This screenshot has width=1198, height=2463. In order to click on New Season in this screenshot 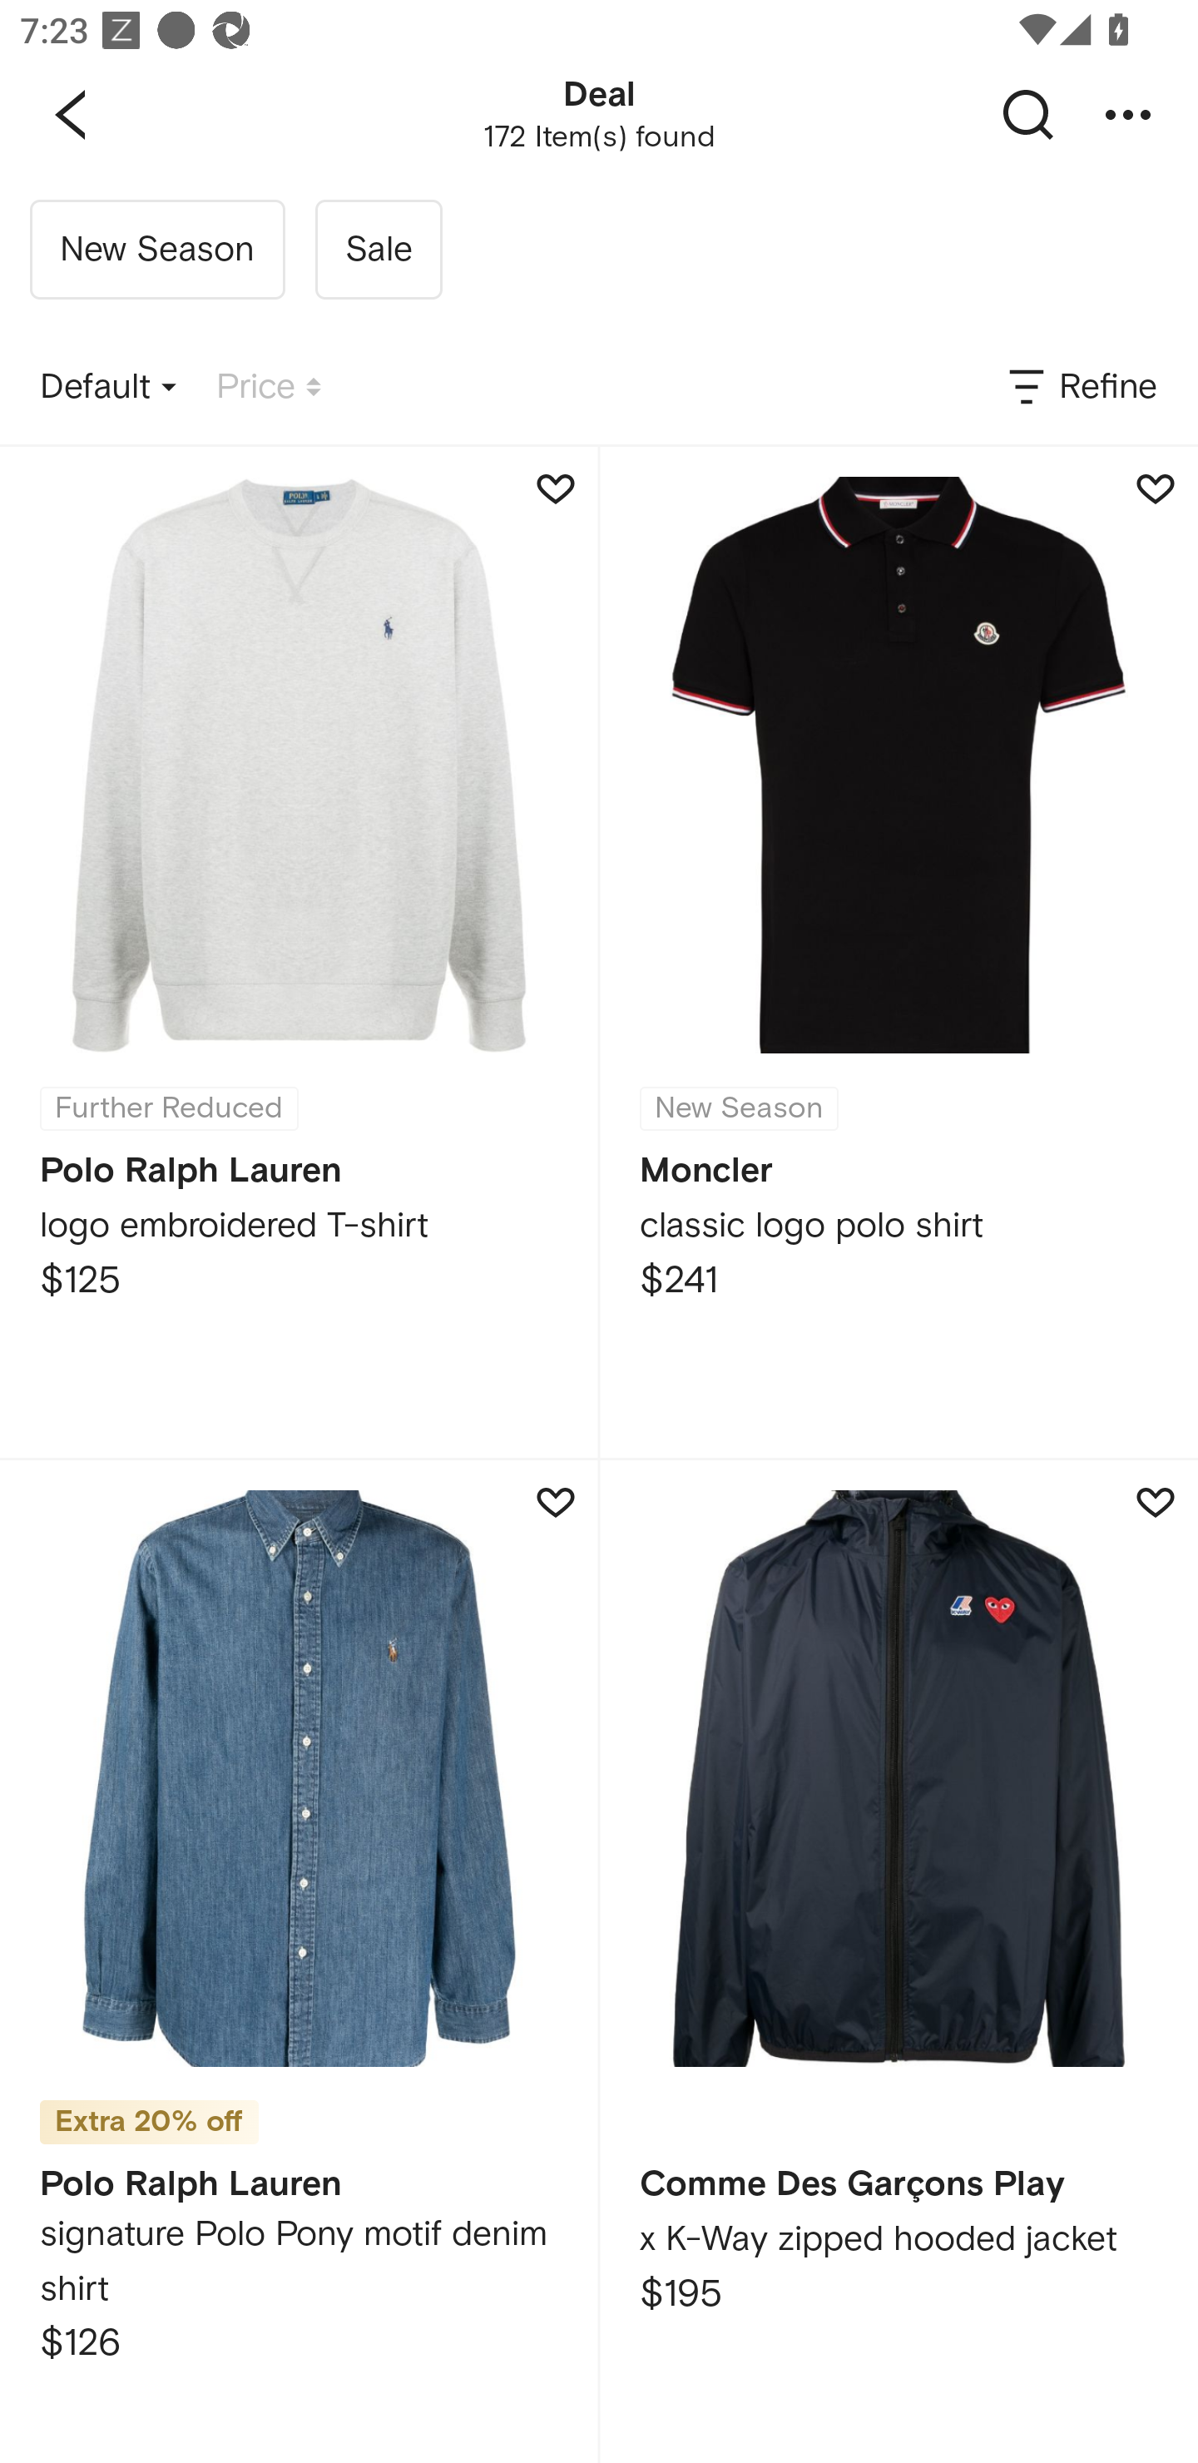, I will do `click(157, 250)`.